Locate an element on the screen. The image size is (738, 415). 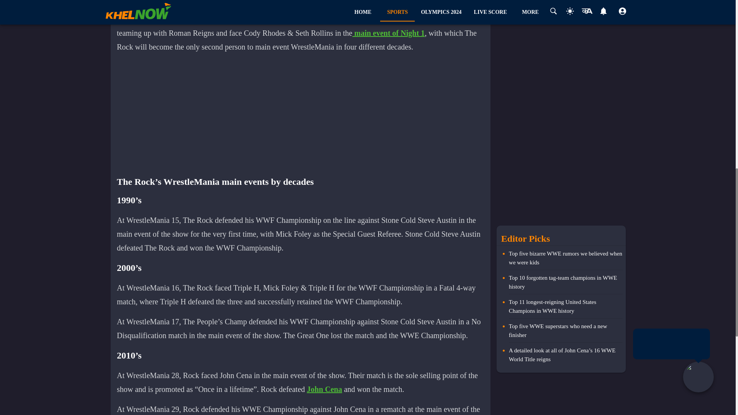
main event of Night 1 is located at coordinates (389, 33).